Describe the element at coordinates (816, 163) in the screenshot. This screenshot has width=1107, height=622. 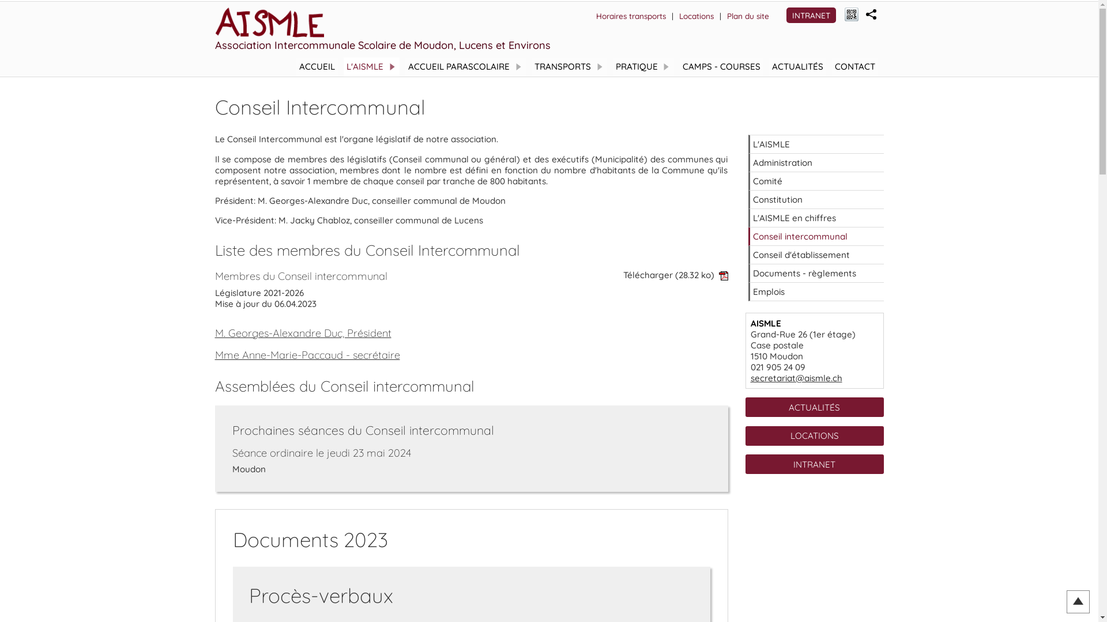
I see `Administration` at that location.